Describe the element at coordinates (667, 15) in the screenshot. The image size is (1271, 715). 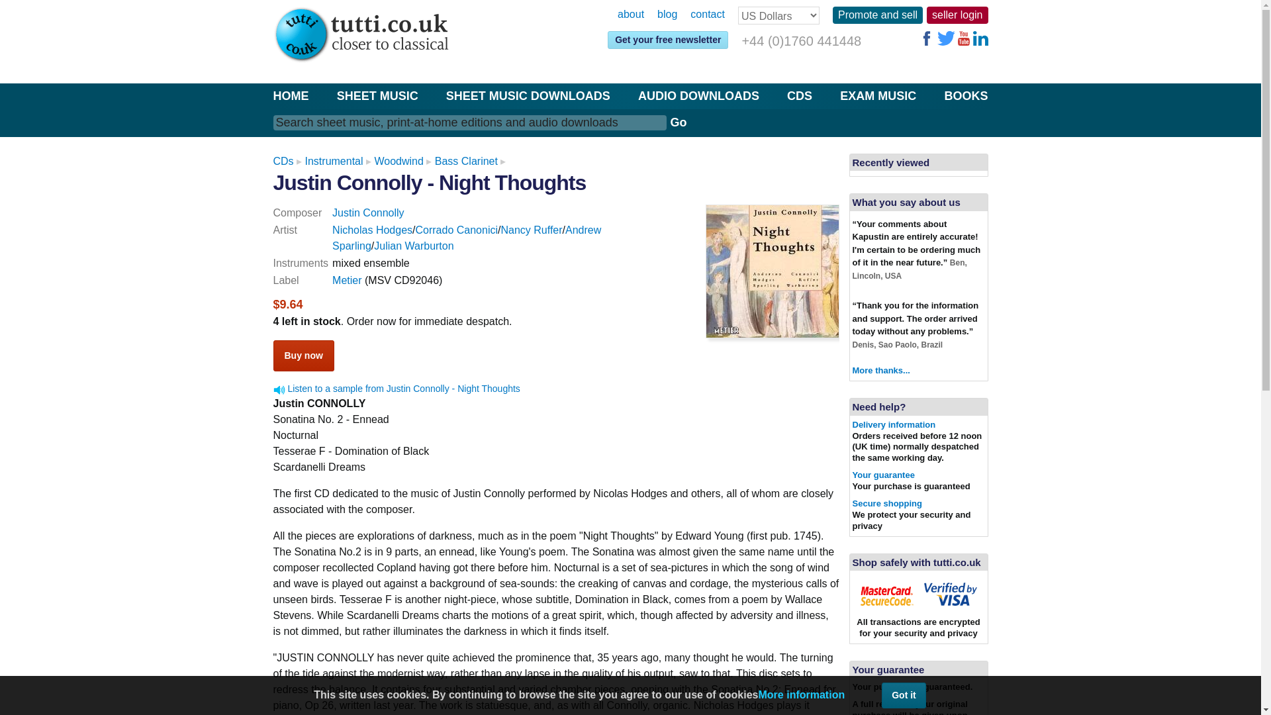
I see `blog` at that location.